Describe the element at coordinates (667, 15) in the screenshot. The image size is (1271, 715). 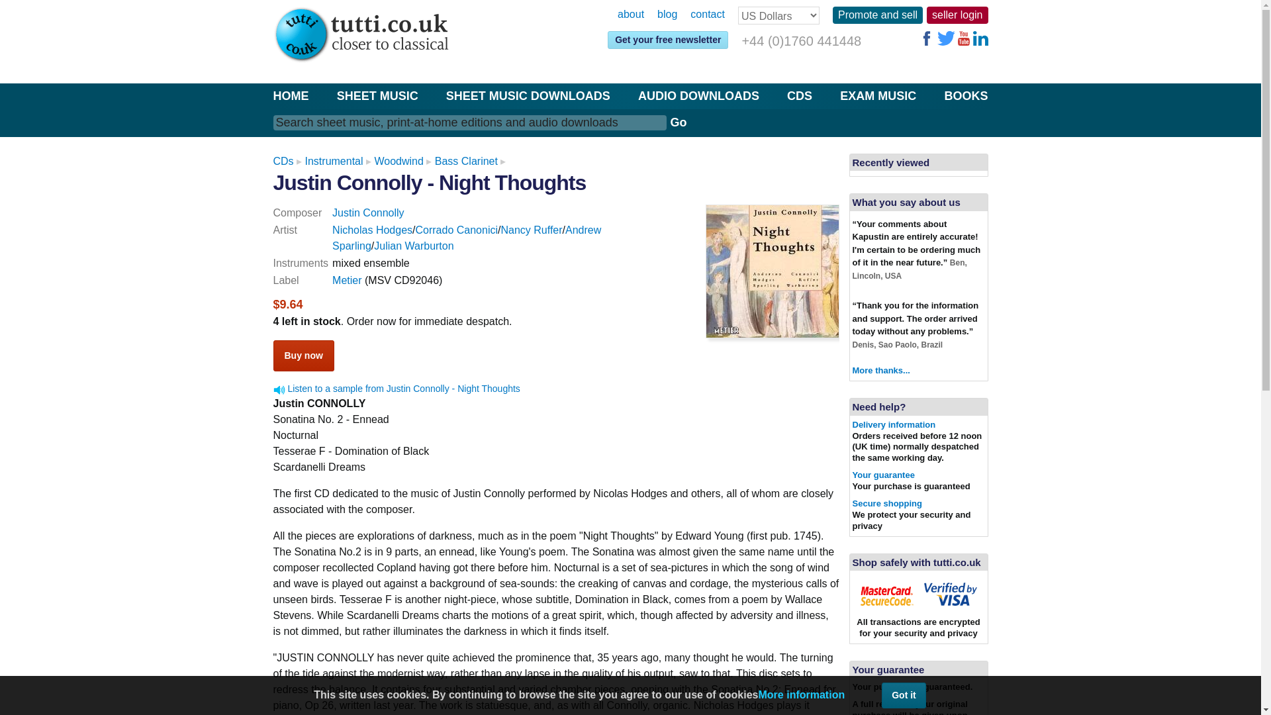
I see `blog` at that location.